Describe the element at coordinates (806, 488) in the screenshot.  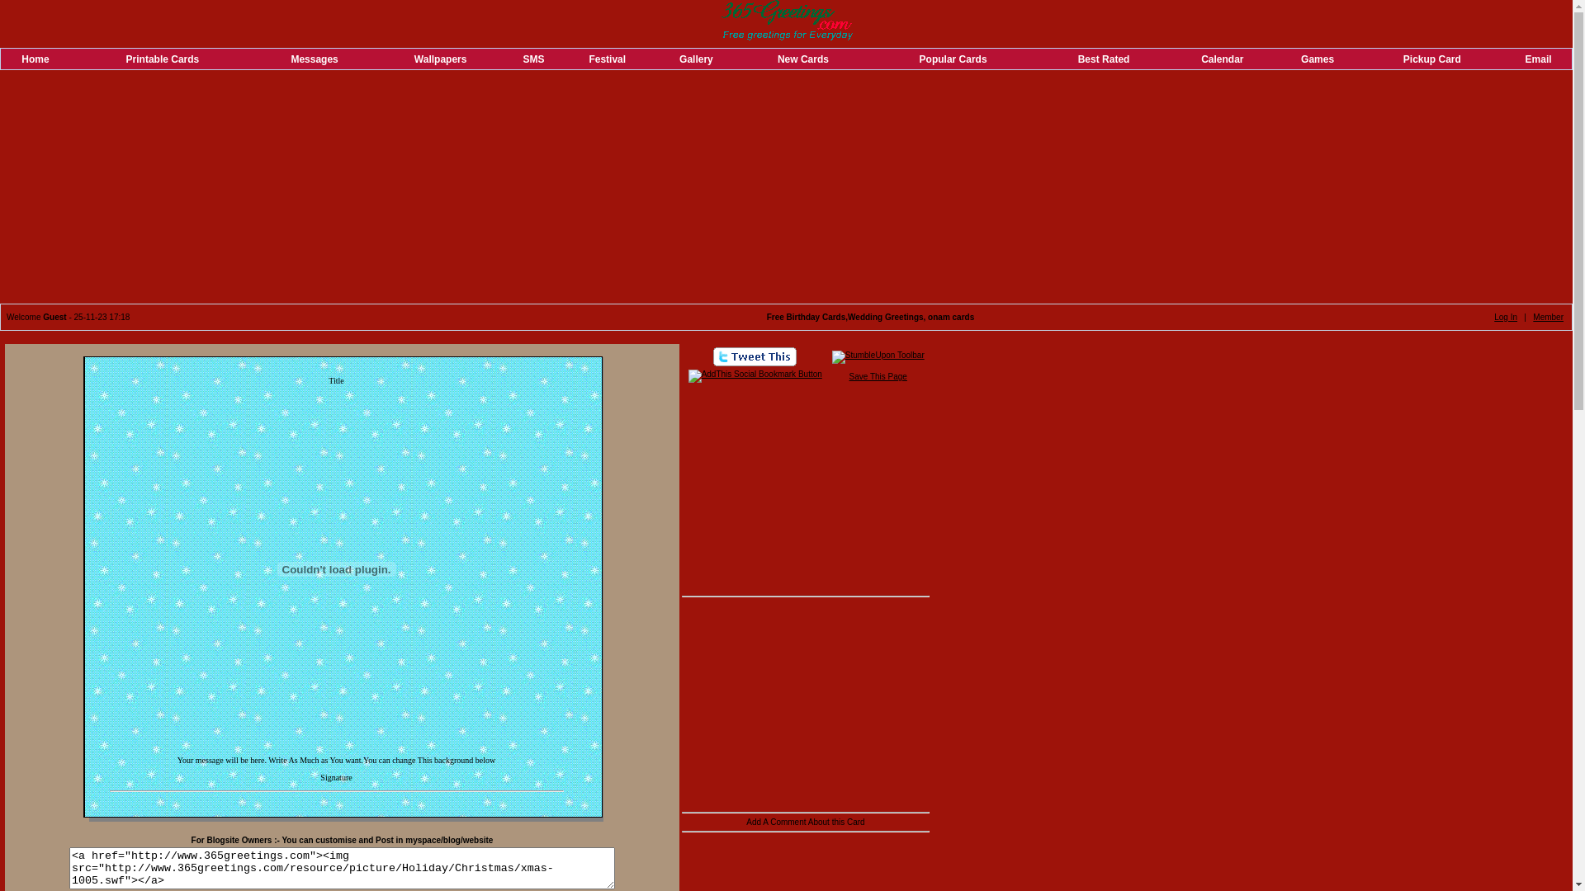
I see `Advertisement` at that location.